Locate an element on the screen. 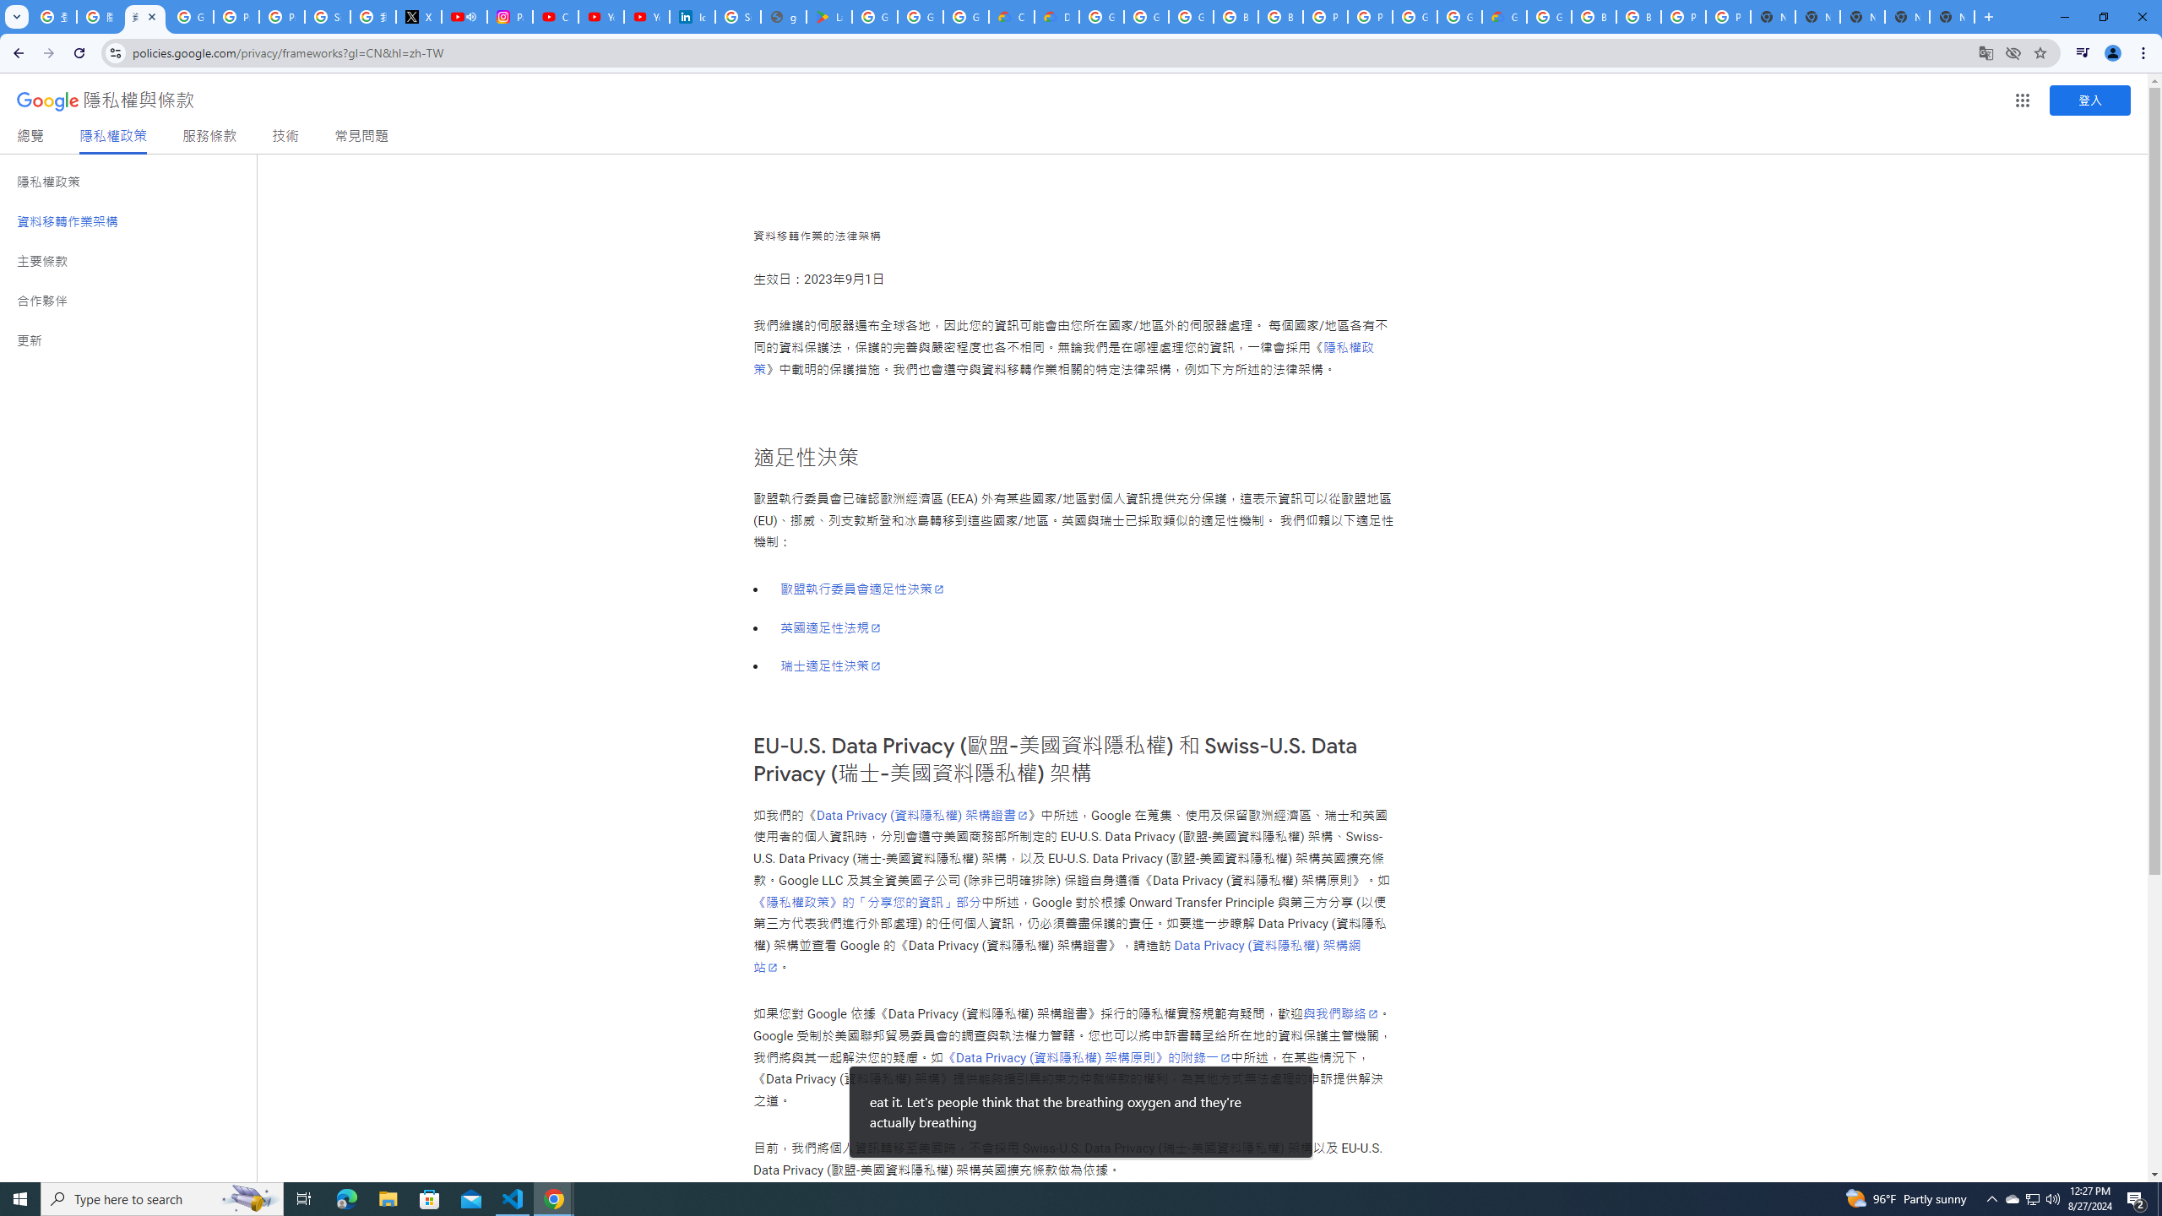  Privacy Help Center - Policies Help is located at coordinates (235, 17).